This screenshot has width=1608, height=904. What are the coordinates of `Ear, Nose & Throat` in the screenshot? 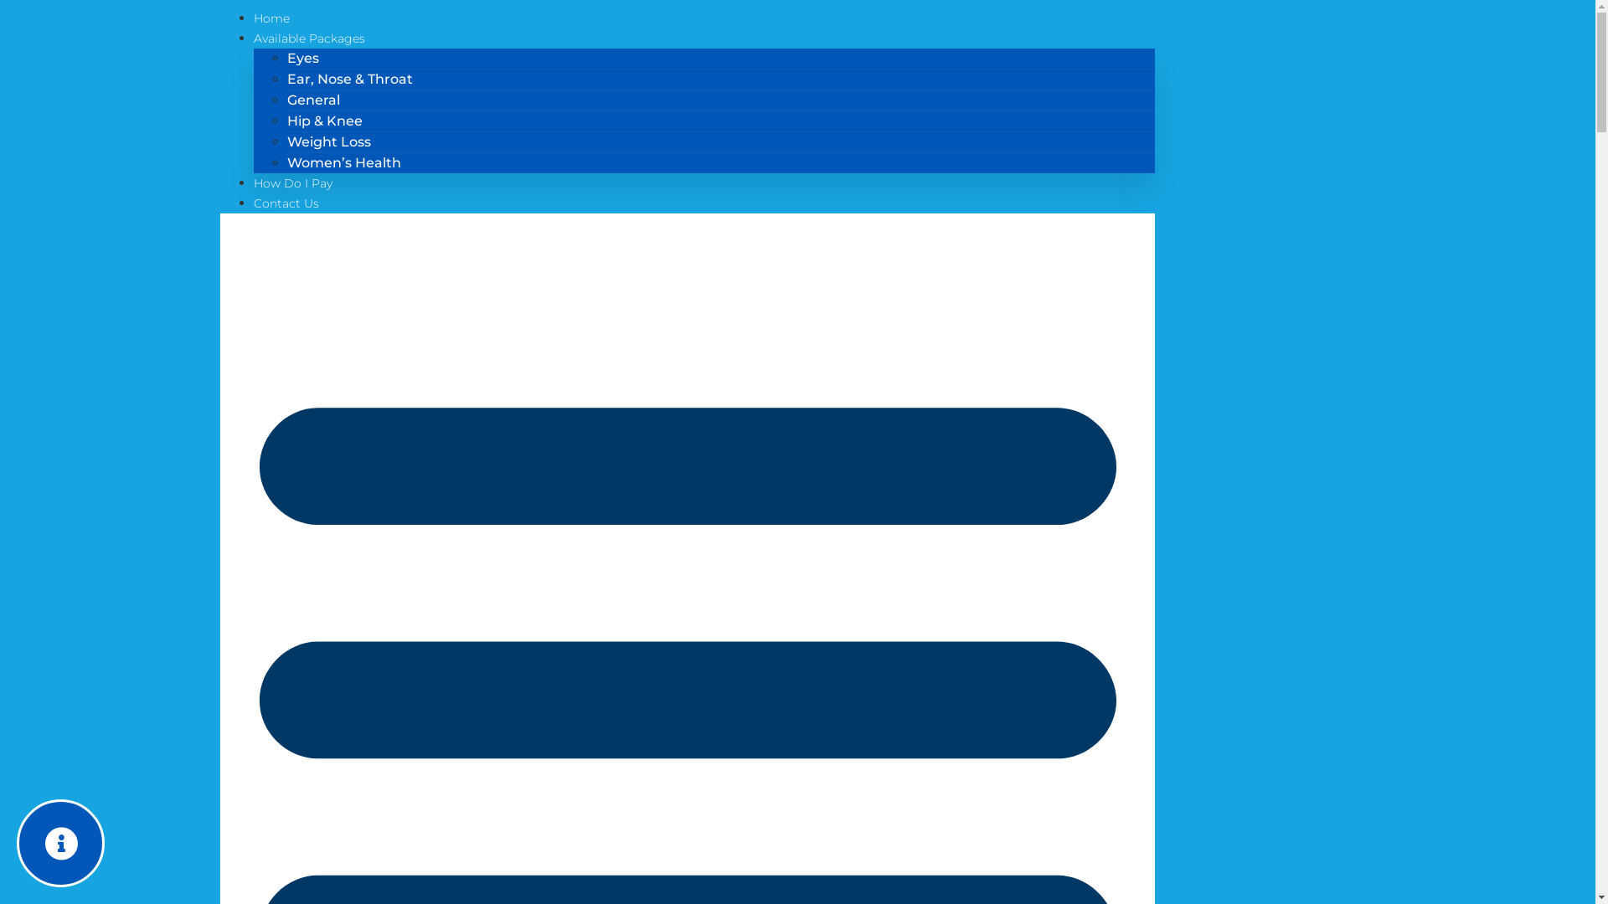 It's located at (348, 79).